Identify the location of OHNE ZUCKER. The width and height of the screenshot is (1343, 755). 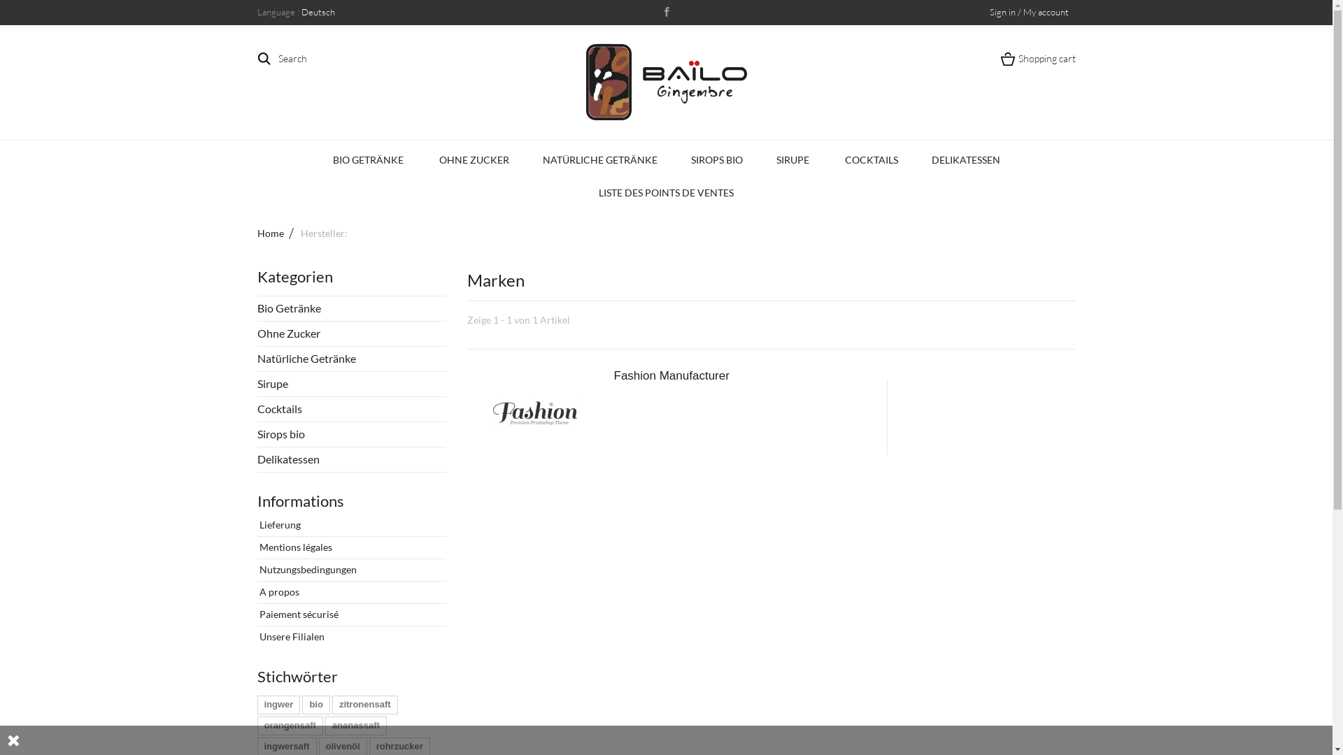
(474, 160).